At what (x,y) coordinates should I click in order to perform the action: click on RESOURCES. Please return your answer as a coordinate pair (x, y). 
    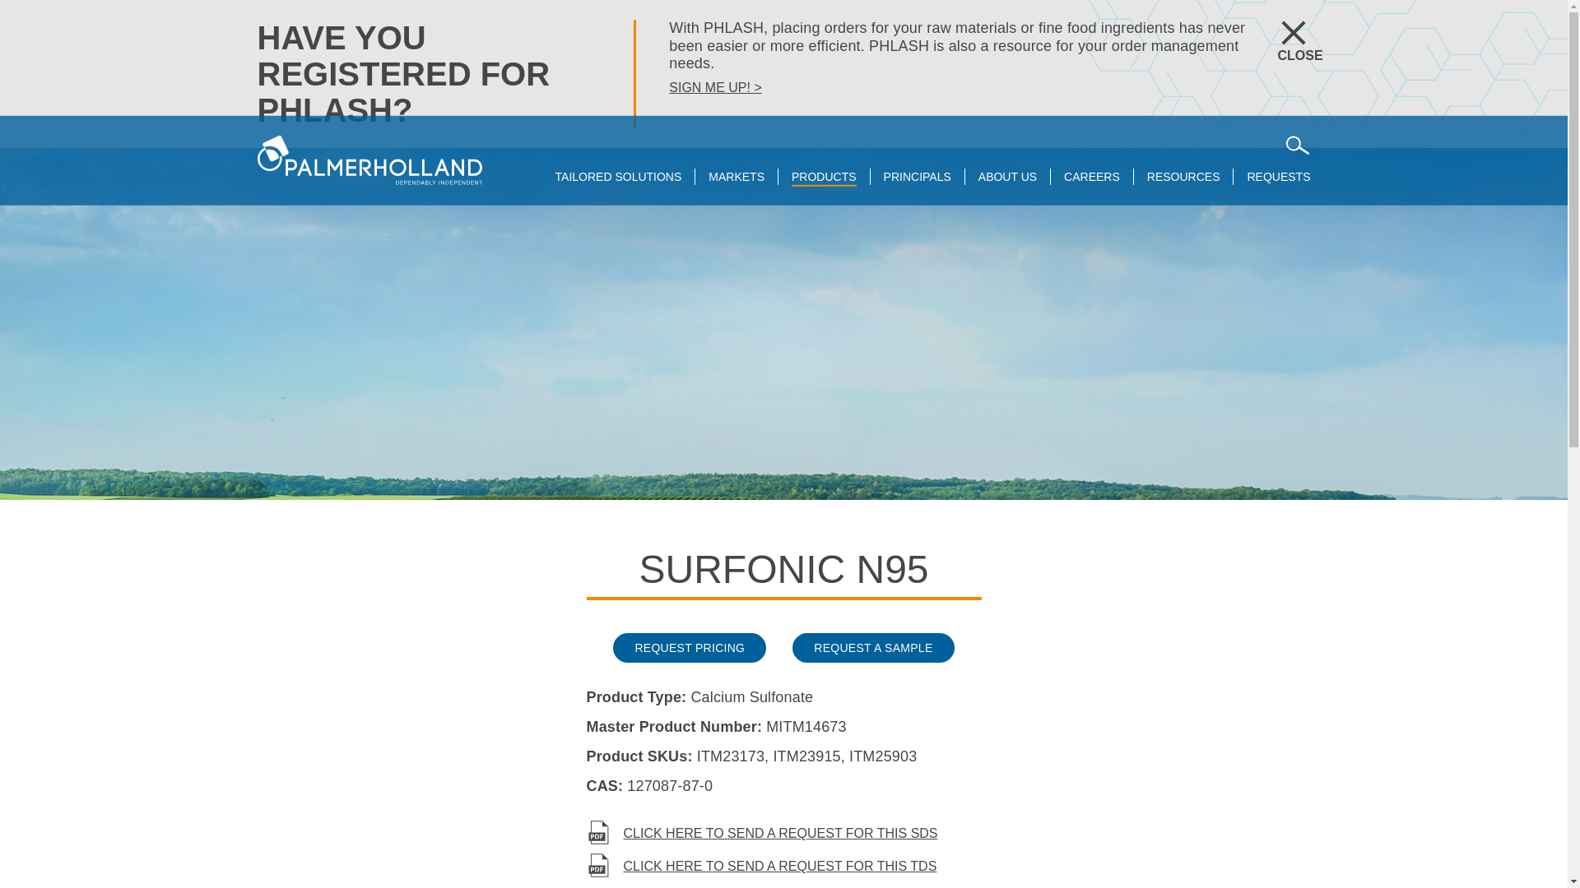
    Looking at the image, I should click on (1183, 178).